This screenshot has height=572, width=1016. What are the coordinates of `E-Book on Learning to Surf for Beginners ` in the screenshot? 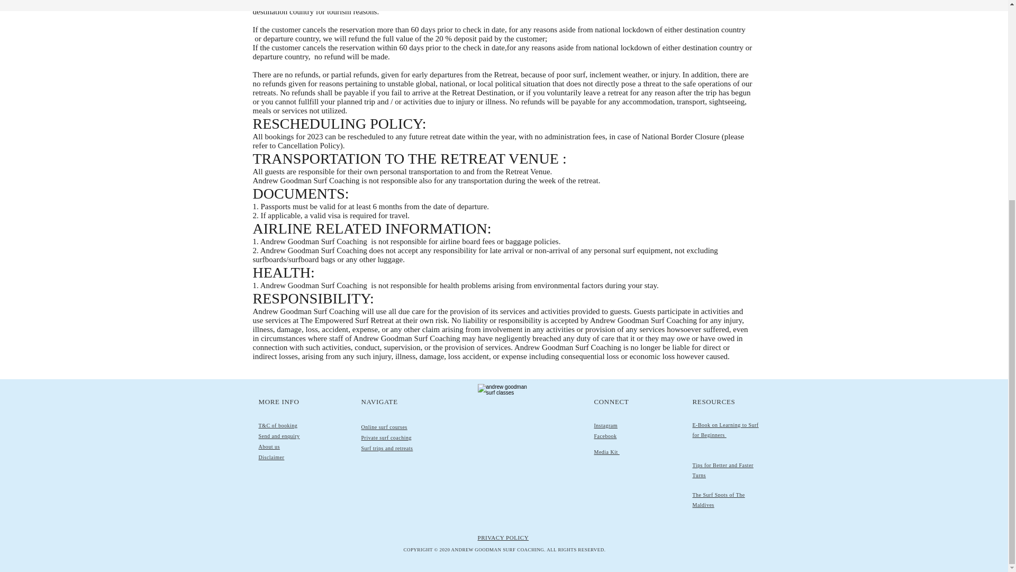 It's located at (725, 430).